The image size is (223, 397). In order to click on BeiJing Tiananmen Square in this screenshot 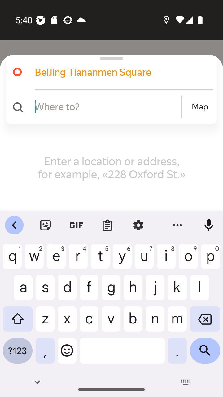, I will do `click(109, 72)`.